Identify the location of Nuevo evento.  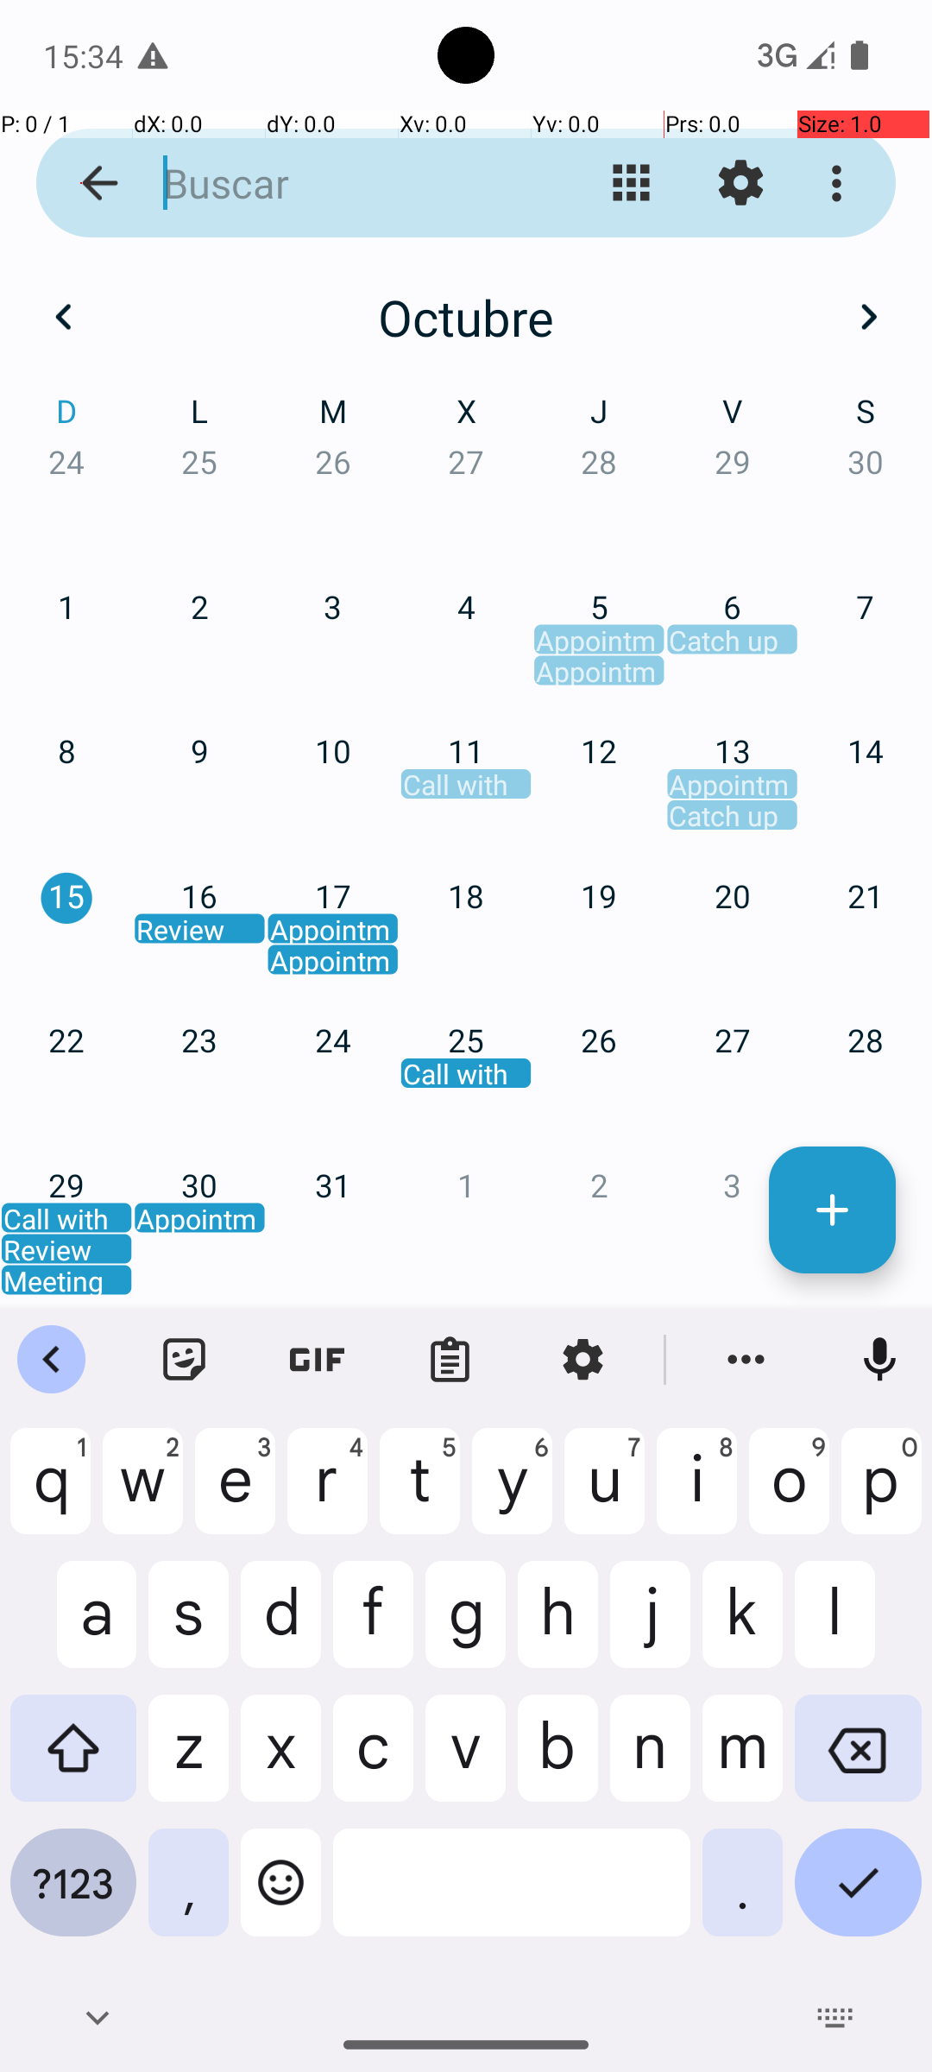
(832, 1210).